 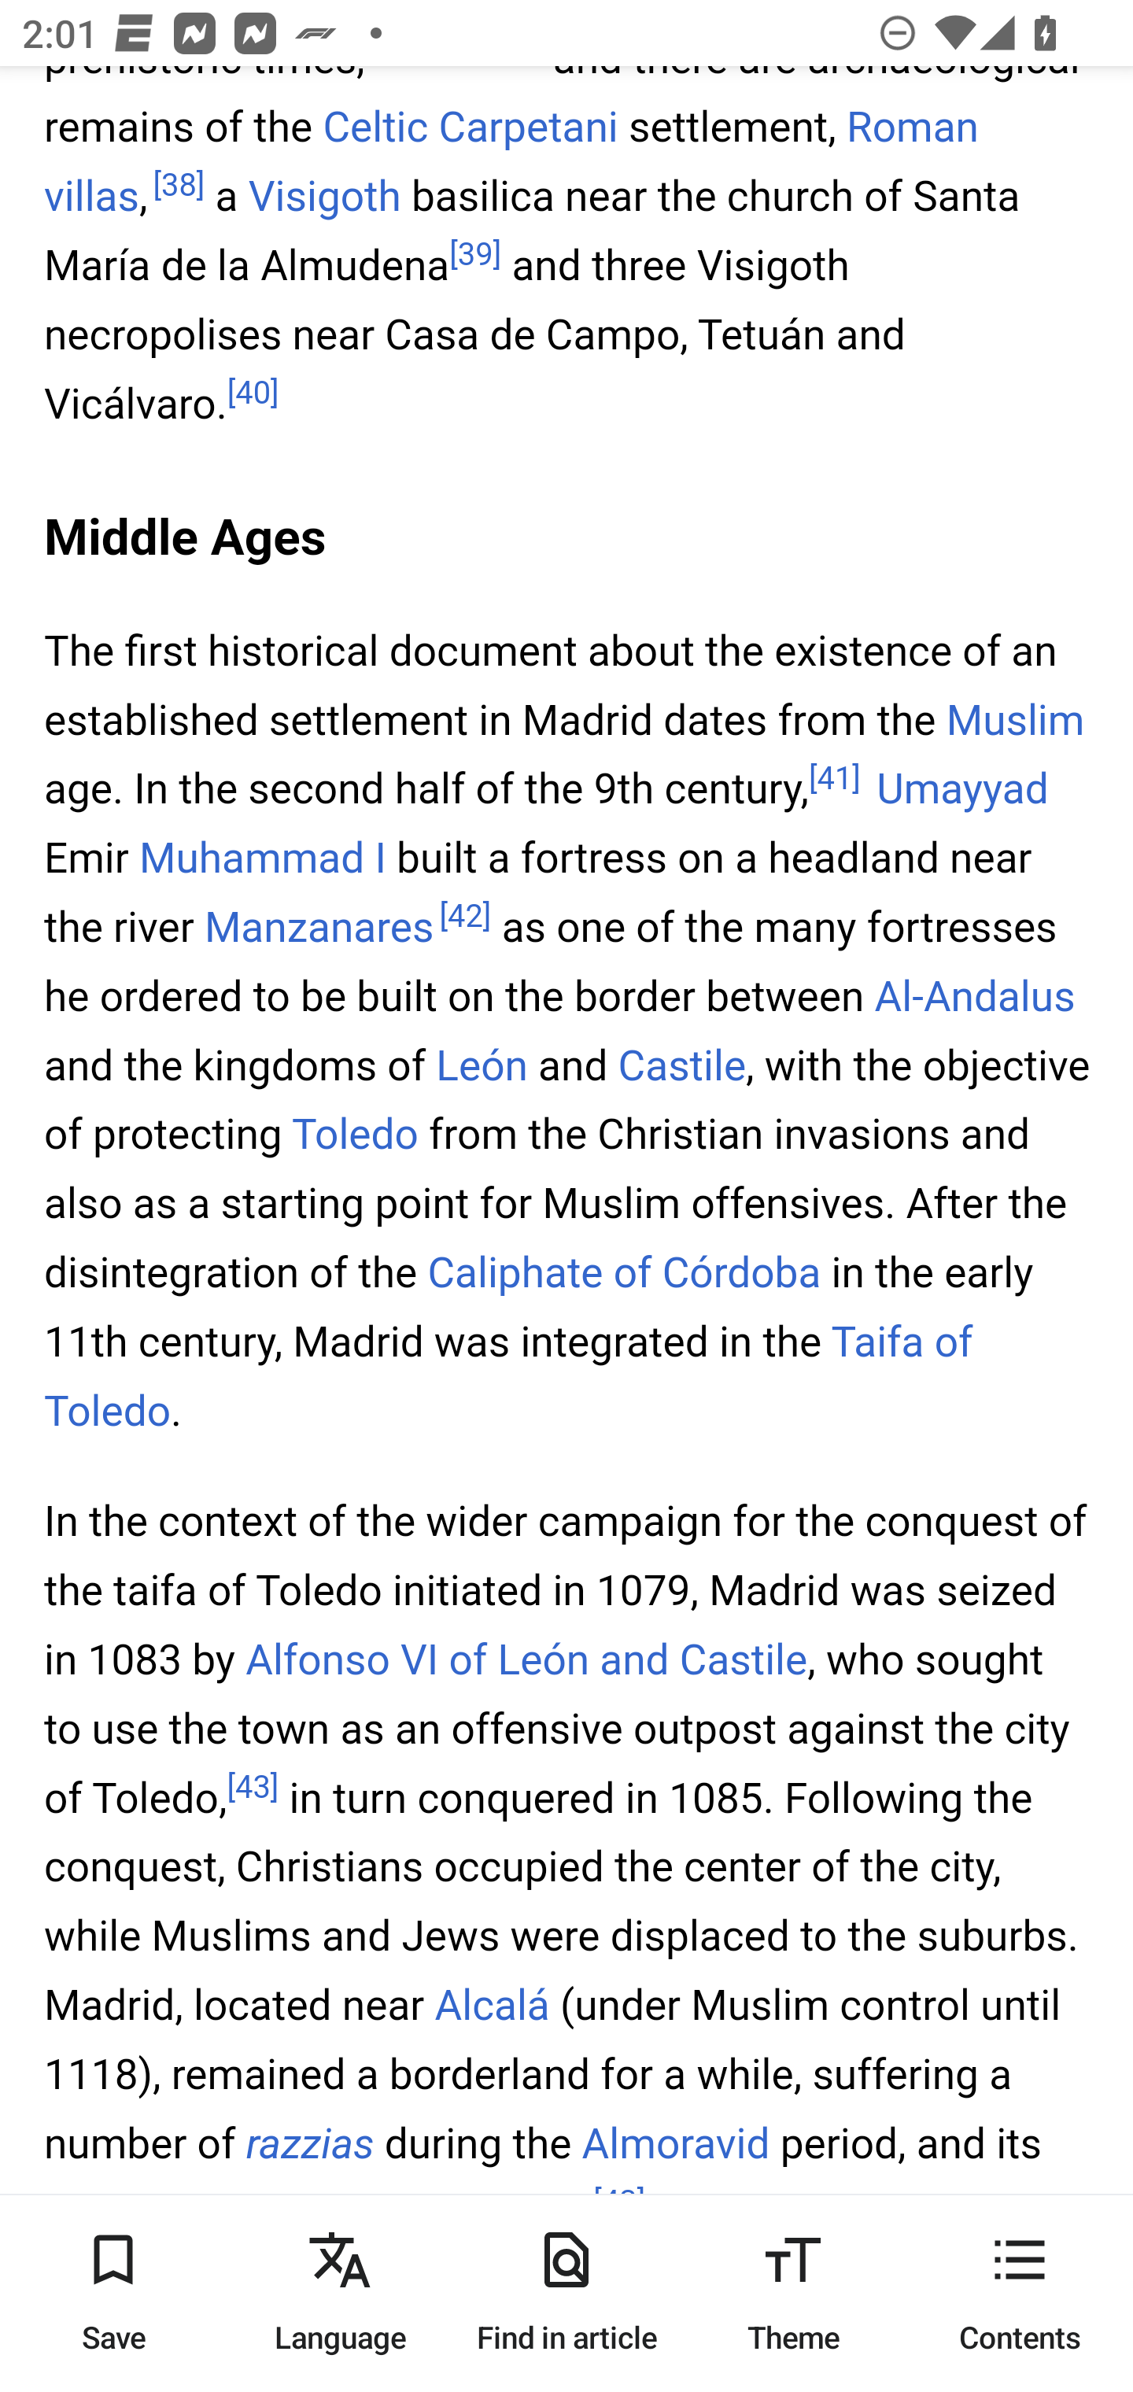 I want to click on [] [ 42 ], so click(x=464, y=917).